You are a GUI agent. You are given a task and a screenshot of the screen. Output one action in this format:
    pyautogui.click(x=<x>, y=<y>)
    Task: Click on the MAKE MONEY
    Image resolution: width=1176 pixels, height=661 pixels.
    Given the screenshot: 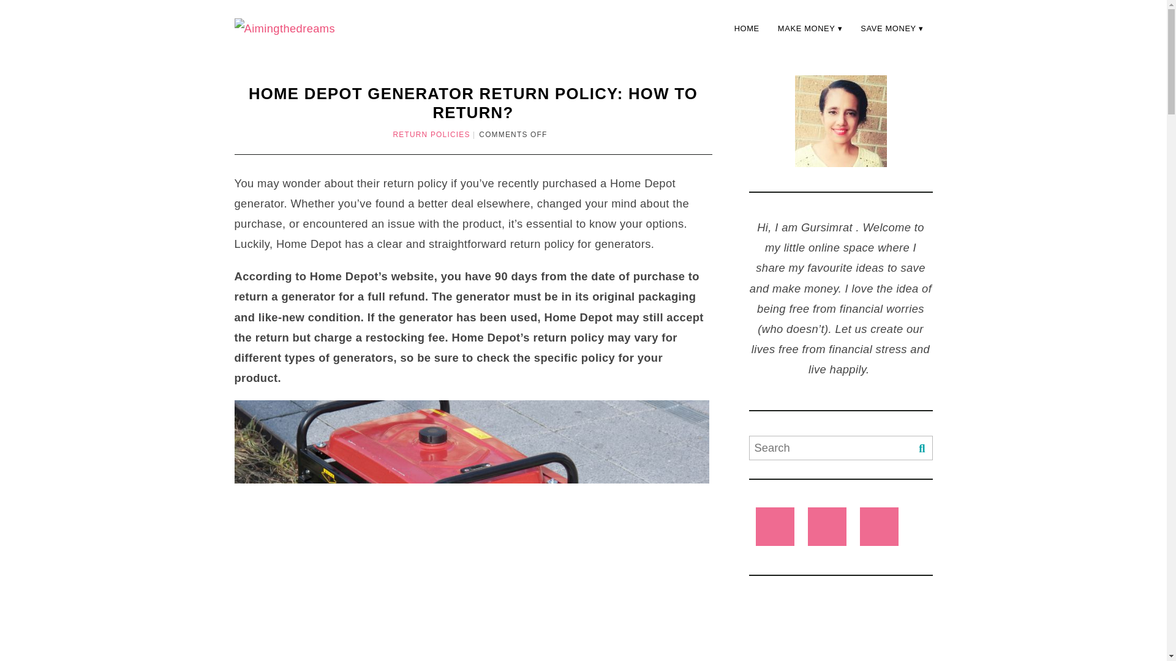 What is the action you would take?
    pyautogui.click(x=810, y=28)
    